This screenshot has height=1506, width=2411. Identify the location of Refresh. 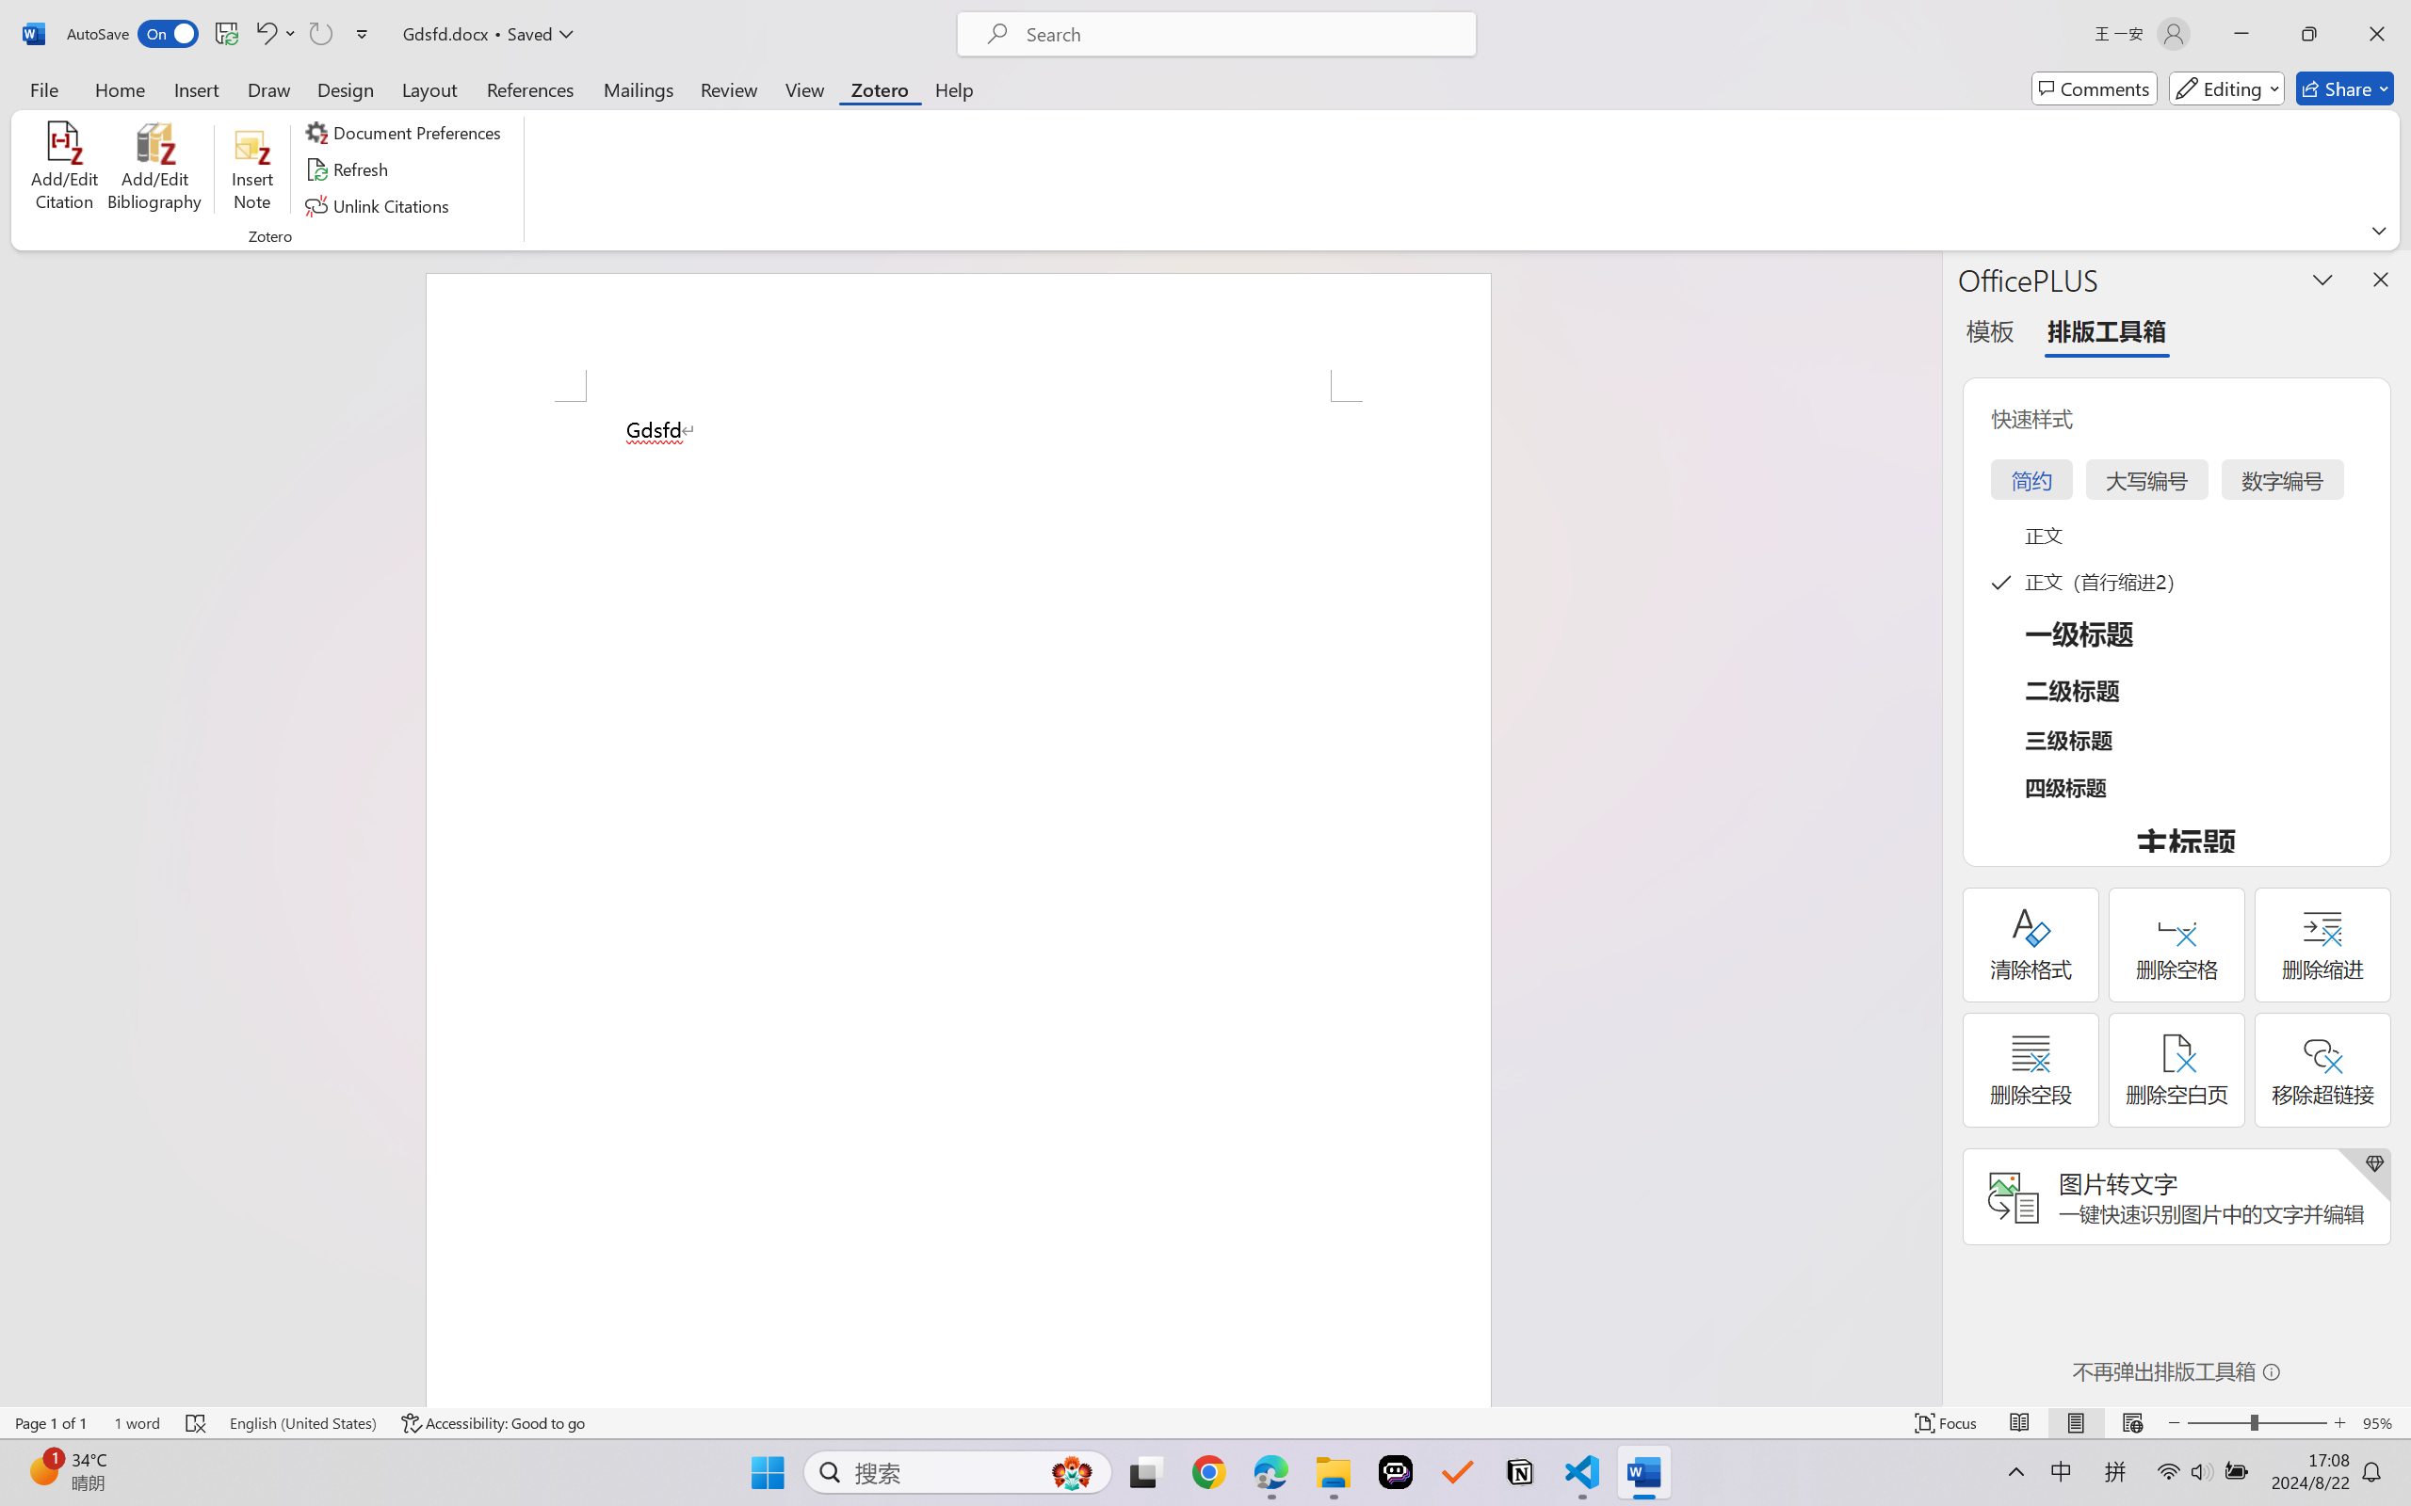
(348, 169).